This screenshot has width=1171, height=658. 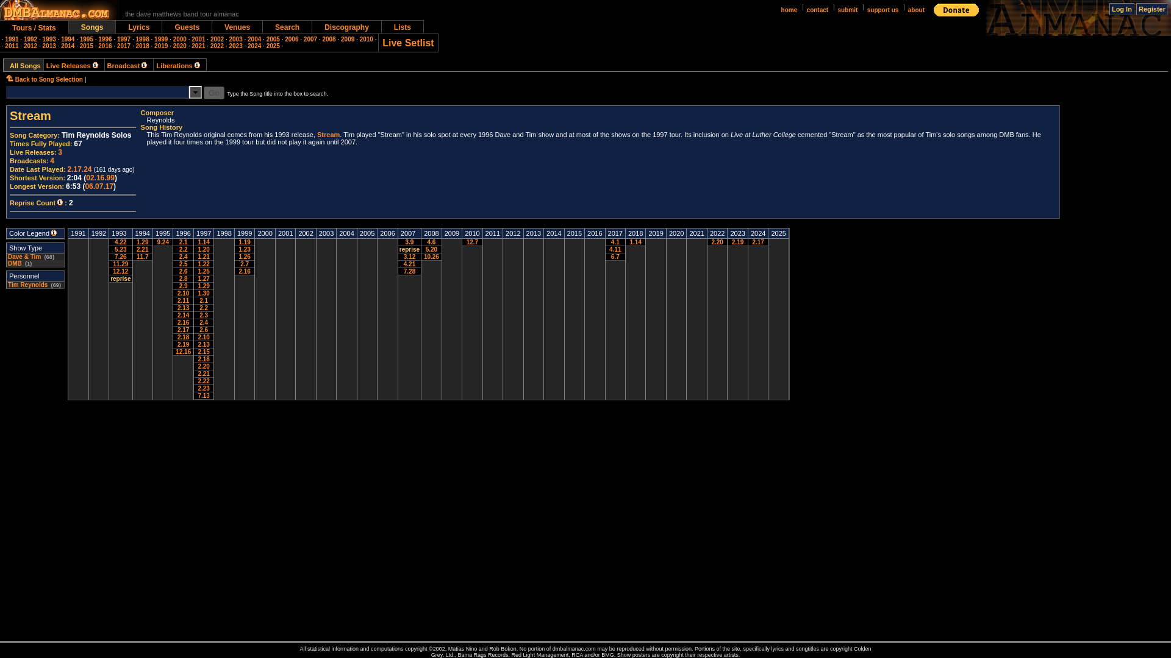 I want to click on 1998, so click(x=141, y=39).